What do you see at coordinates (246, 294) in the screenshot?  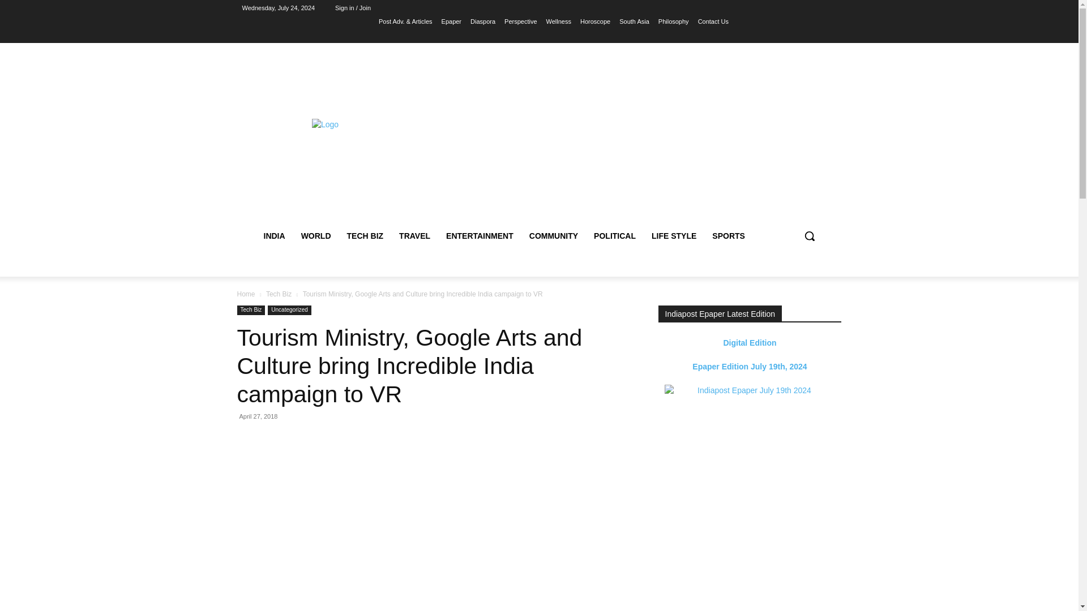 I see `Home` at bounding box center [246, 294].